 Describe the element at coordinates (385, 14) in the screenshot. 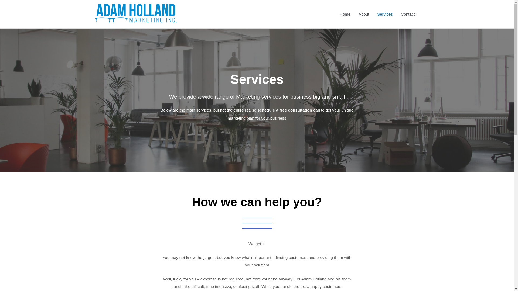

I see `Services` at that location.